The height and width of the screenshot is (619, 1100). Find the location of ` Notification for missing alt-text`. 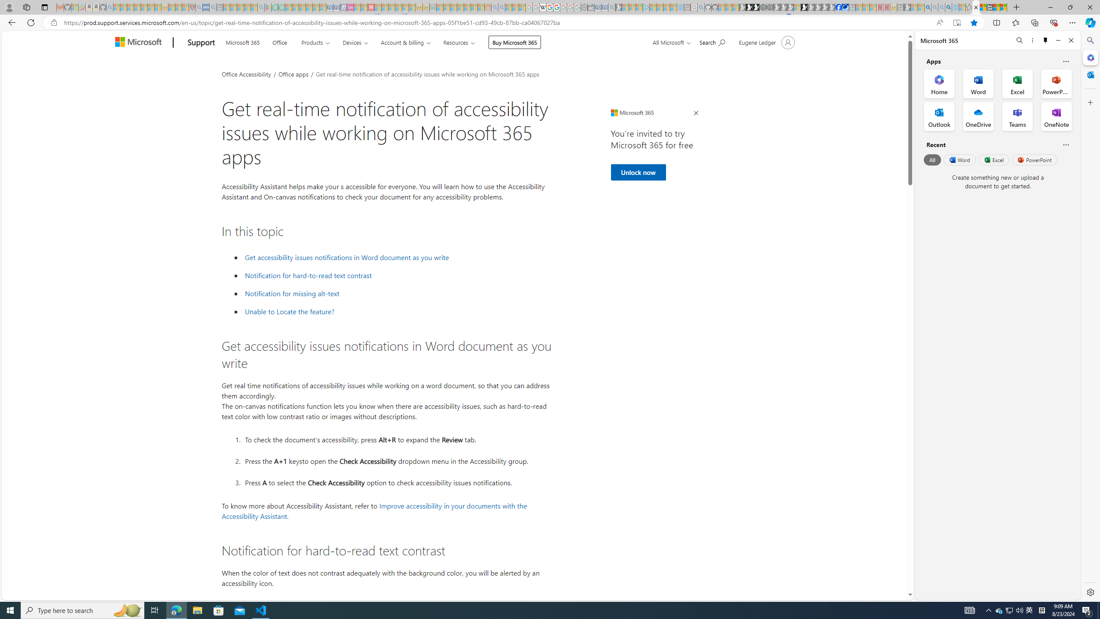

 Notification for missing alt-text is located at coordinates (292, 294).